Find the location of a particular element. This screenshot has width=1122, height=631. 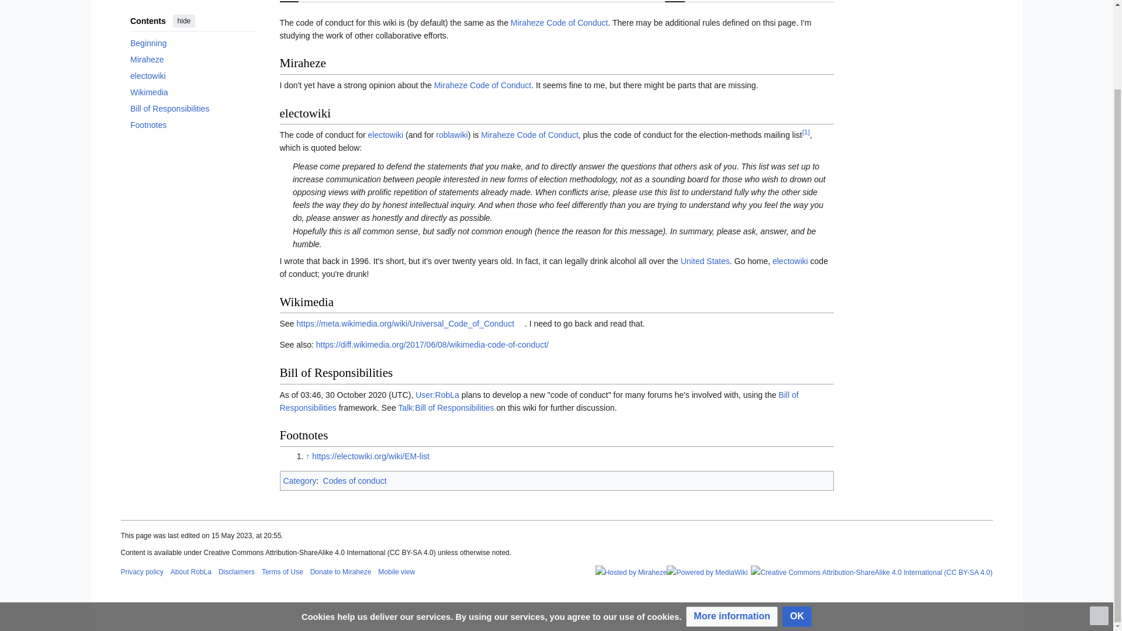

Wikimedia is located at coordinates (193, 62).